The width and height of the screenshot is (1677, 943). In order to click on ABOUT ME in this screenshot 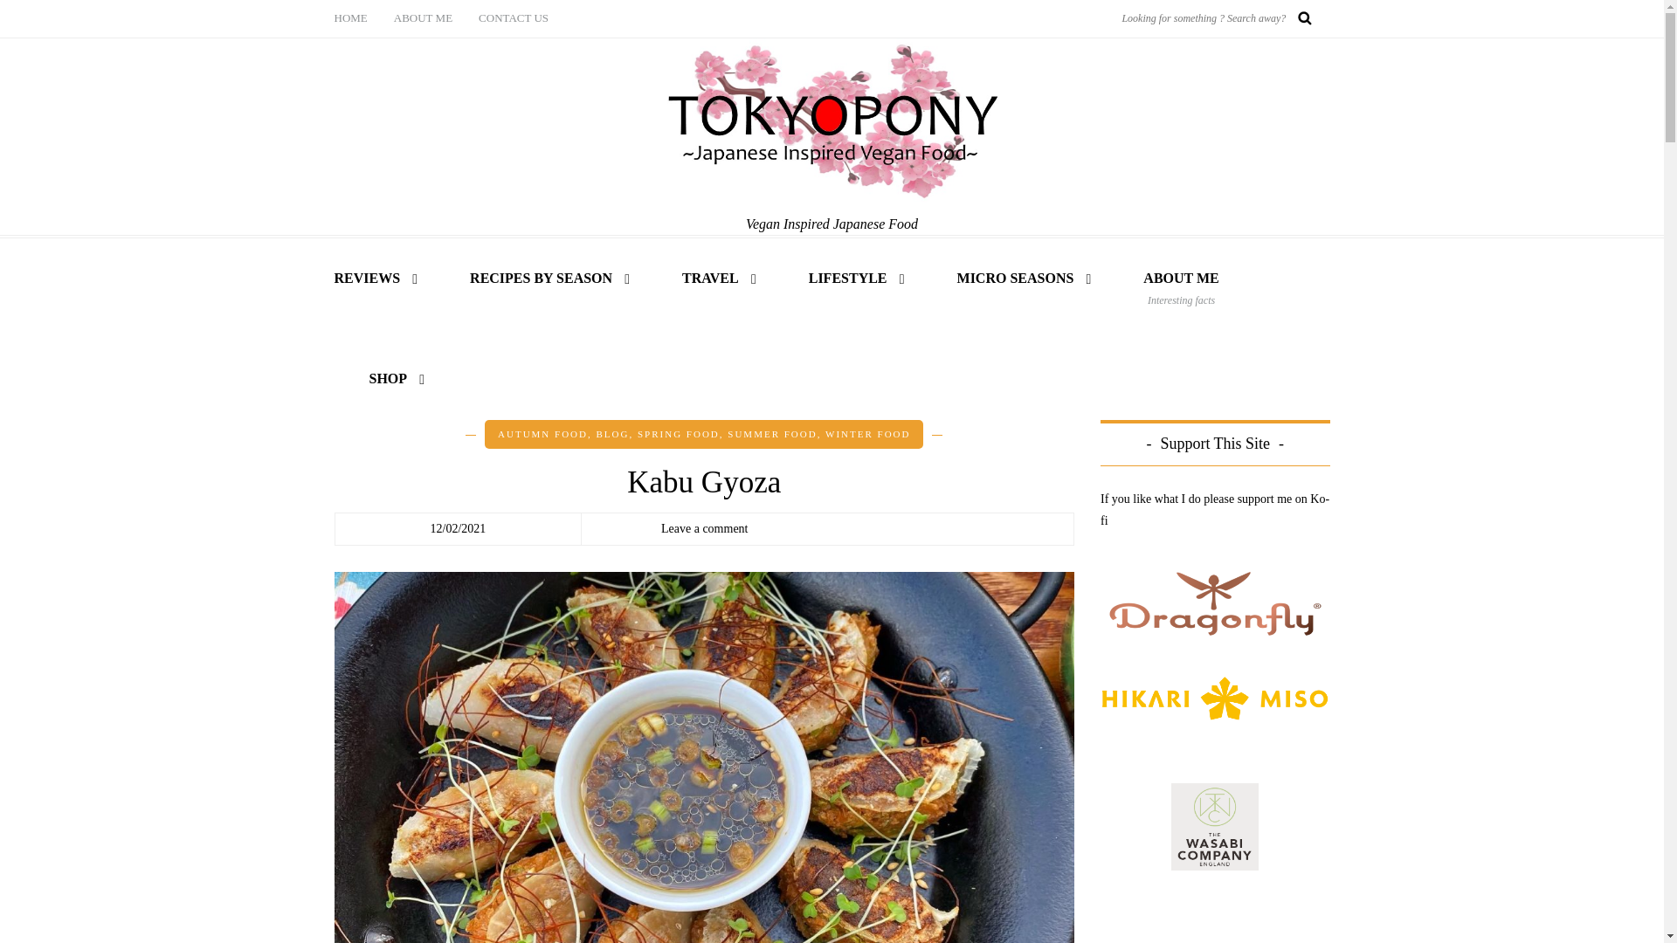, I will do `click(423, 19)`.